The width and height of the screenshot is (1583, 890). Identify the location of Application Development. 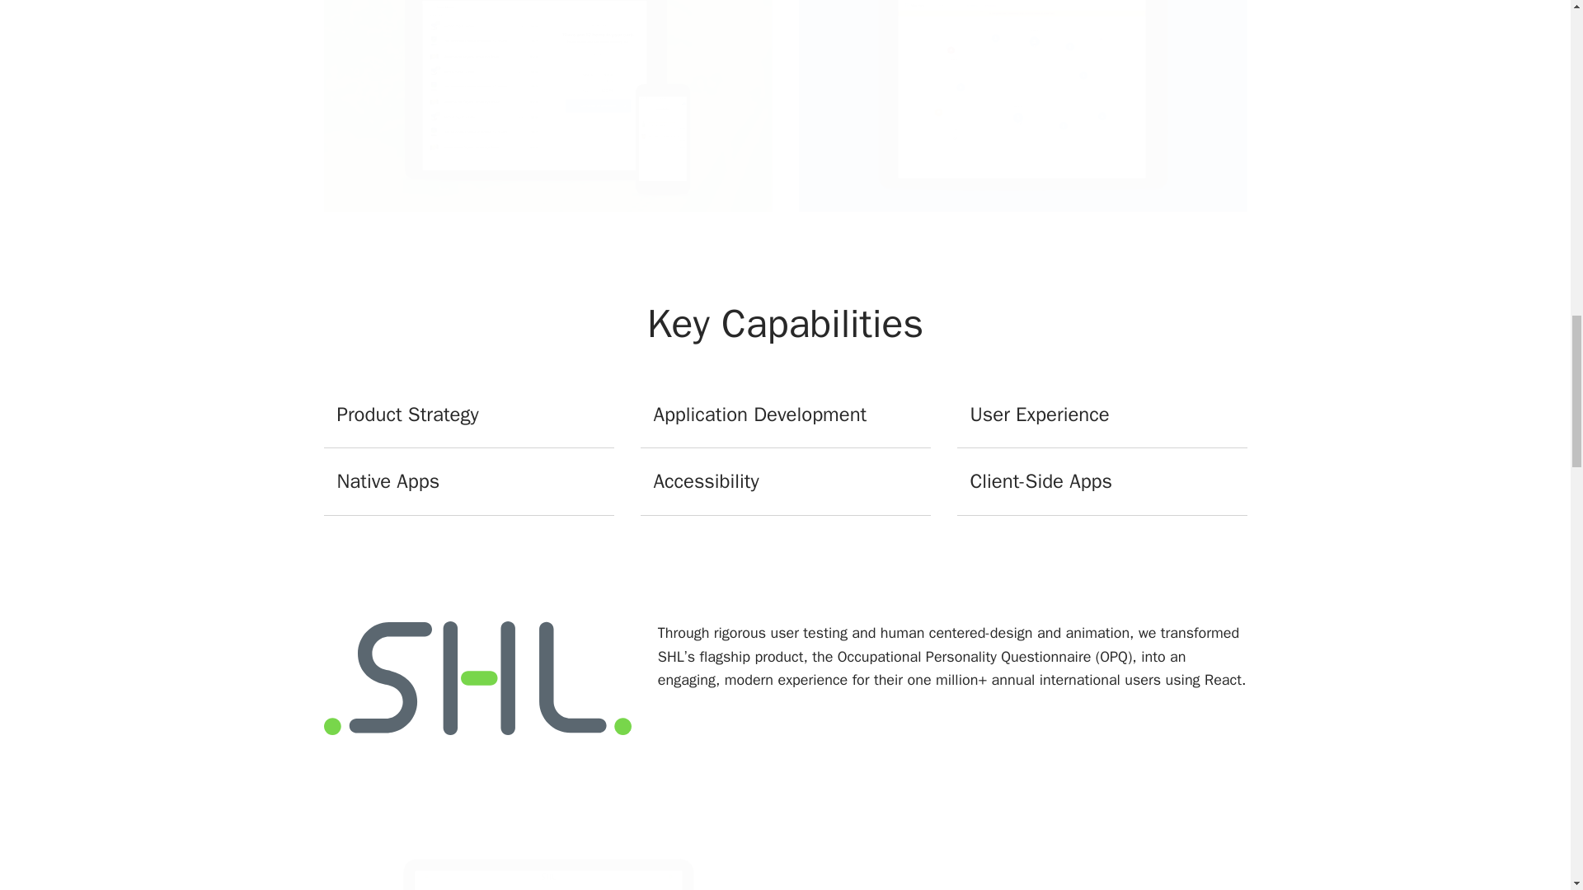
(785, 415).